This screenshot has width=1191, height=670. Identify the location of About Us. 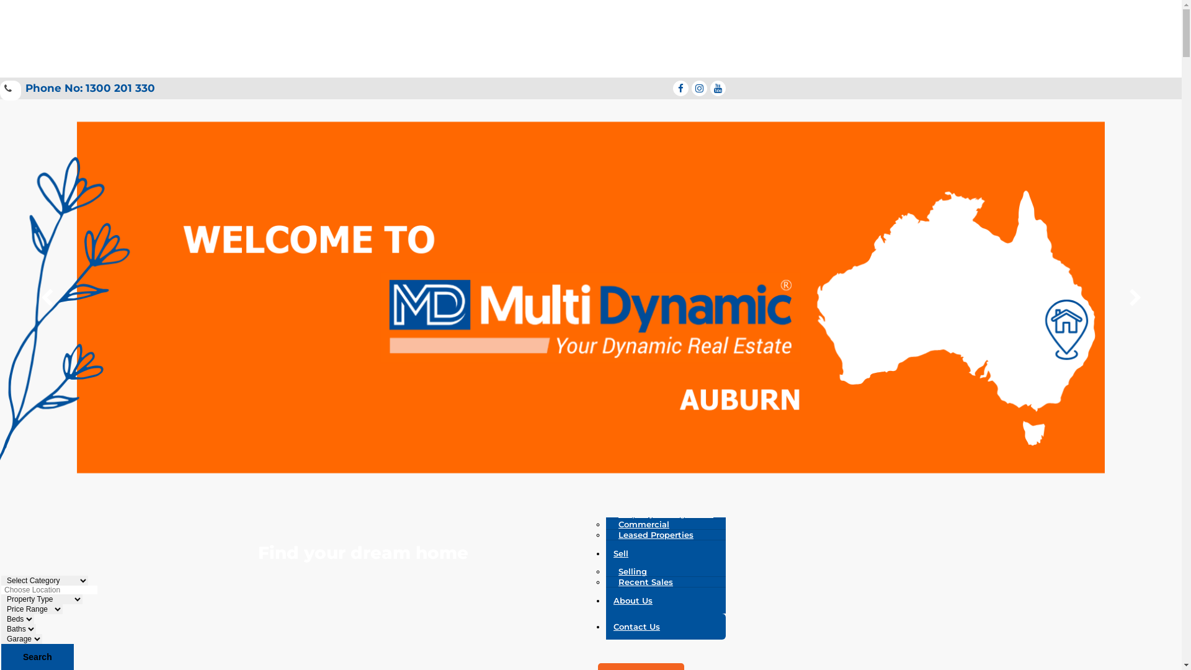
(666, 601).